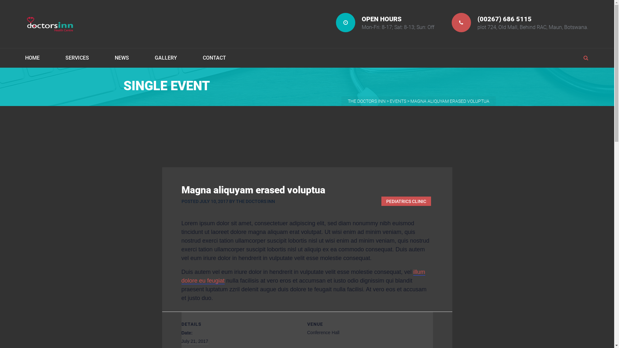 This screenshot has height=348, width=619. Describe the element at coordinates (366, 101) in the screenshot. I see `THE DOCTORS INN` at that location.